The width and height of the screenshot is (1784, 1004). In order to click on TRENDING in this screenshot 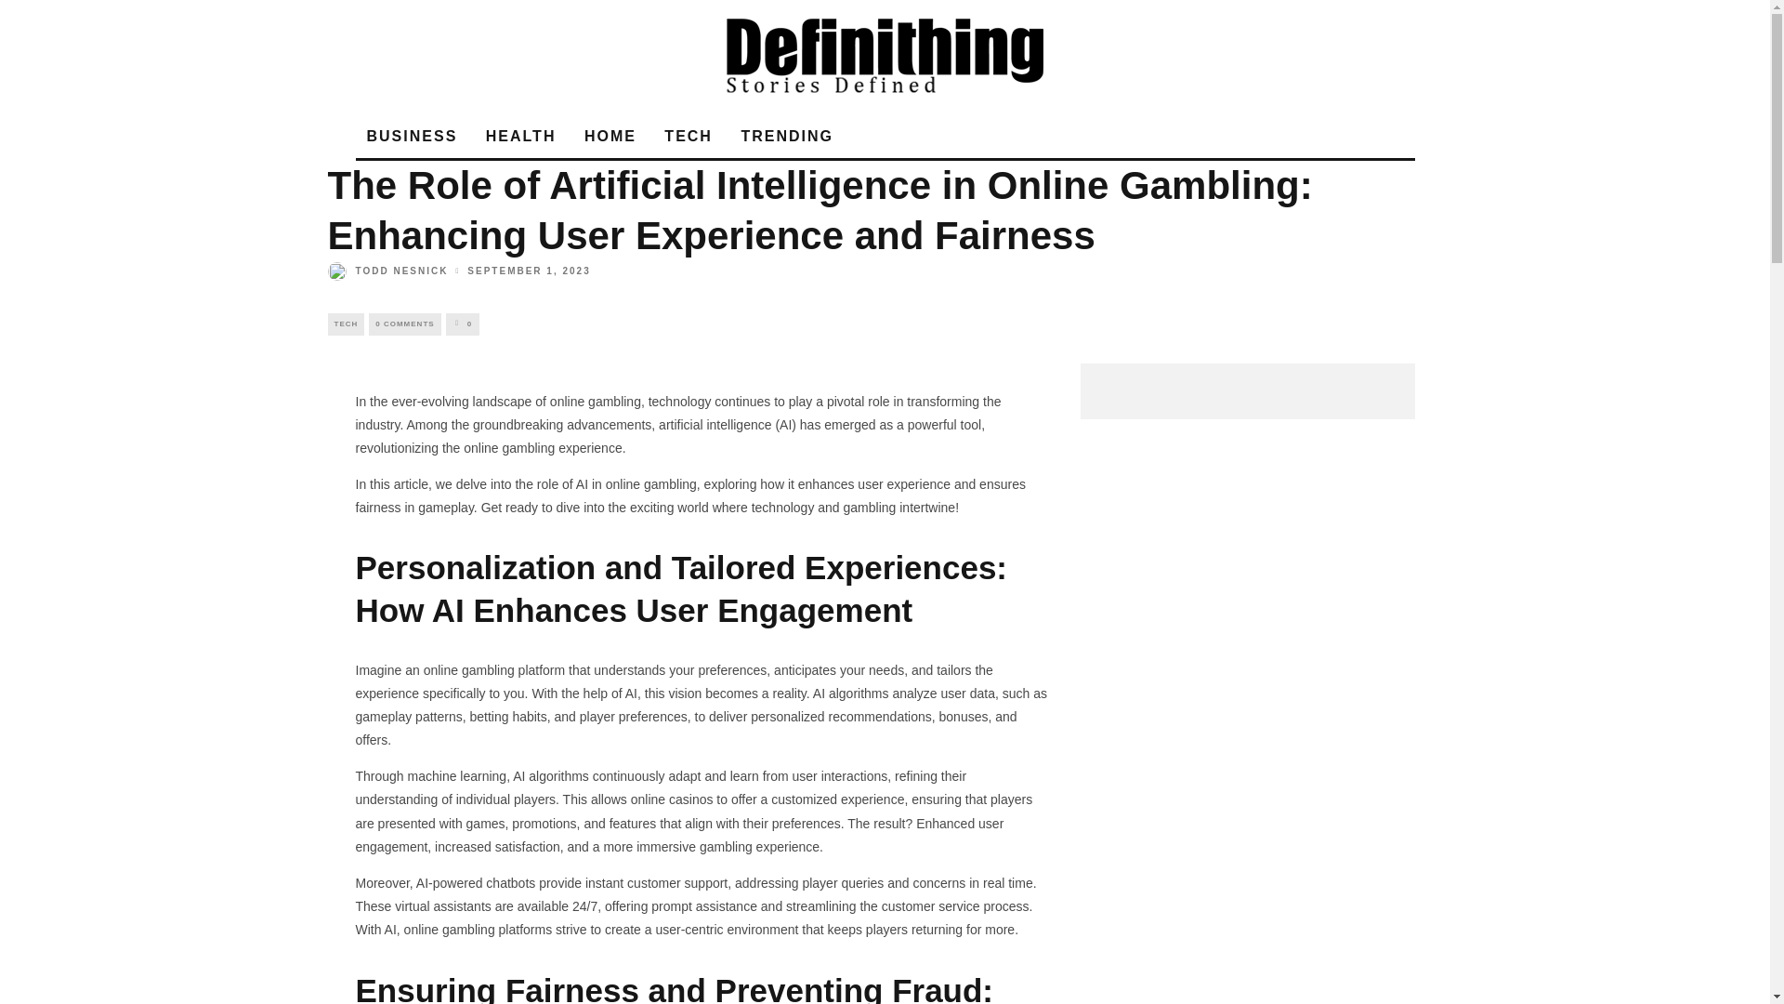, I will do `click(786, 137)`.